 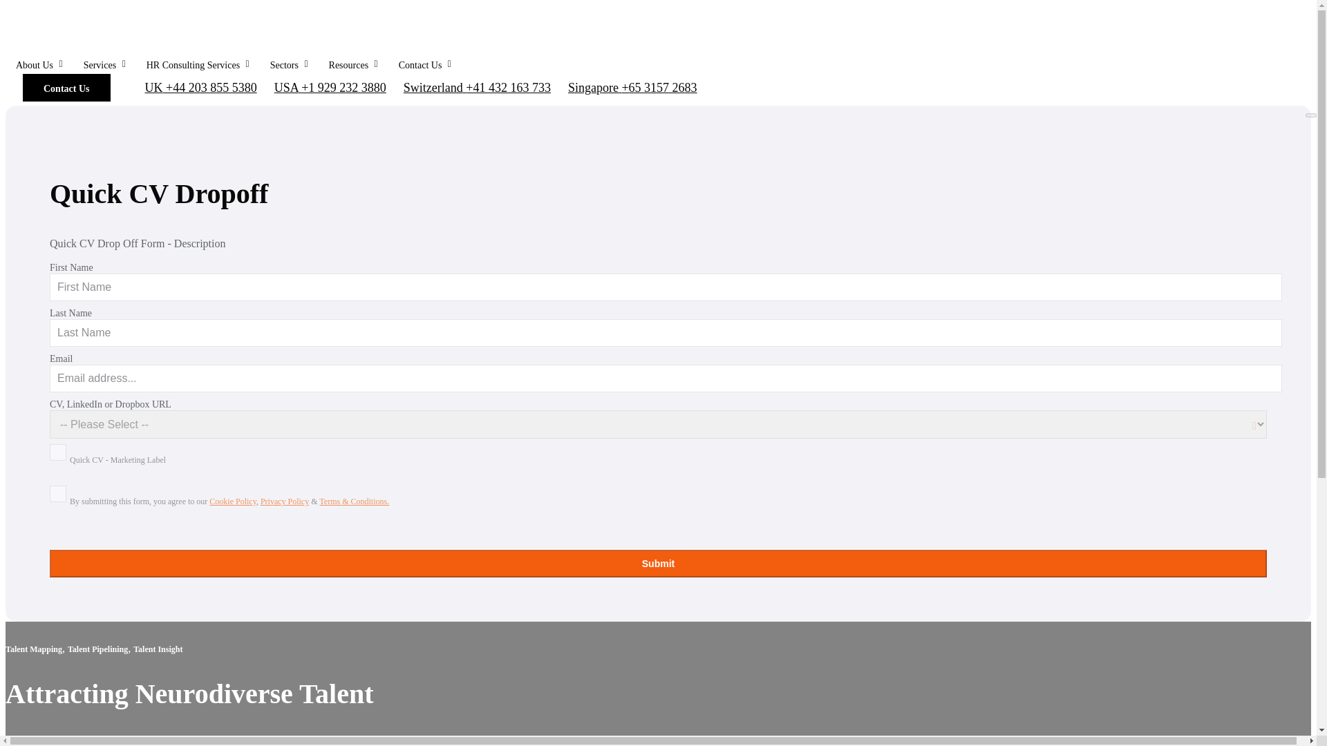 I want to click on HR Consulting Services, so click(x=198, y=65).